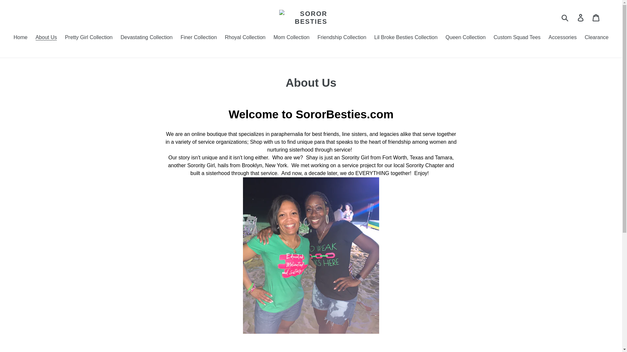  What do you see at coordinates (342, 38) in the screenshot?
I see `Friendship Collection` at bounding box center [342, 38].